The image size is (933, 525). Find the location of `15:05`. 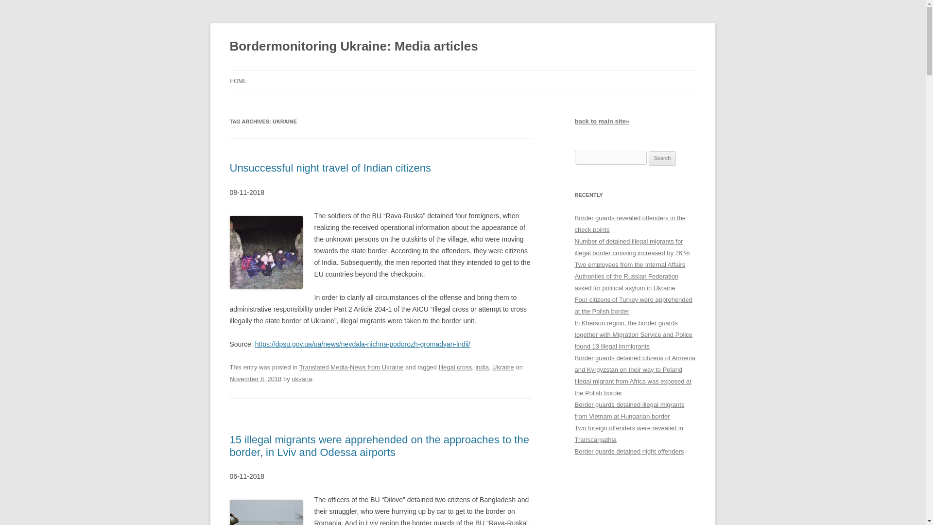

15:05 is located at coordinates (256, 379).